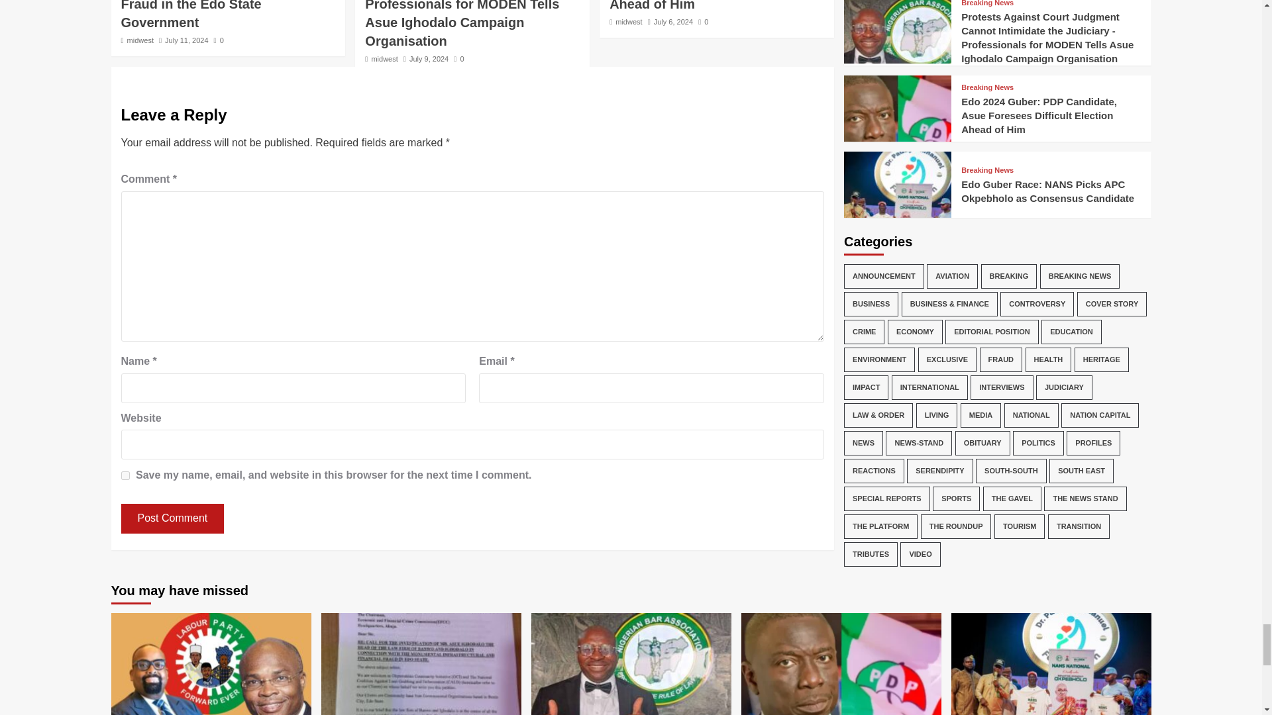 Image resolution: width=1272 pixels, height=715 pixels. What do you see at coordinates (172, 518) in the screenshot?
I see `Post Comment` at bounding box center [172, 518].